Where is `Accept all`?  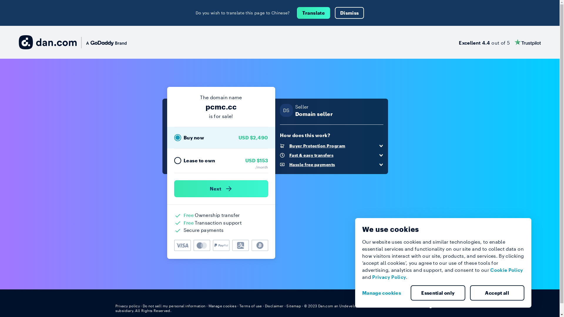 Accept all is located at coordinates (497, 293).